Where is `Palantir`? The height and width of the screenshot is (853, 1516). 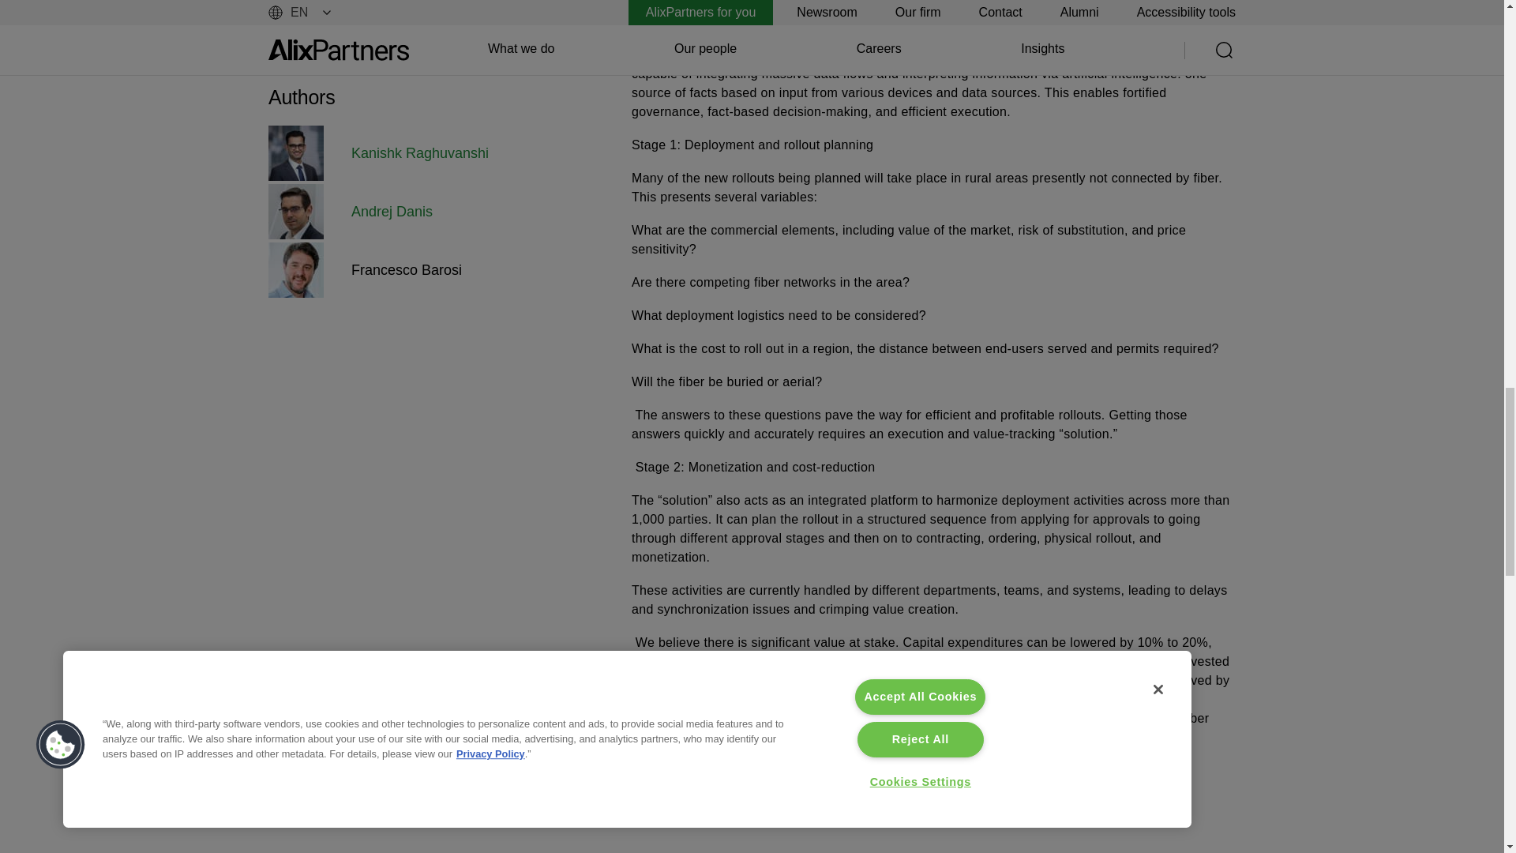 Palantir is located at coordinates (1029, 5).